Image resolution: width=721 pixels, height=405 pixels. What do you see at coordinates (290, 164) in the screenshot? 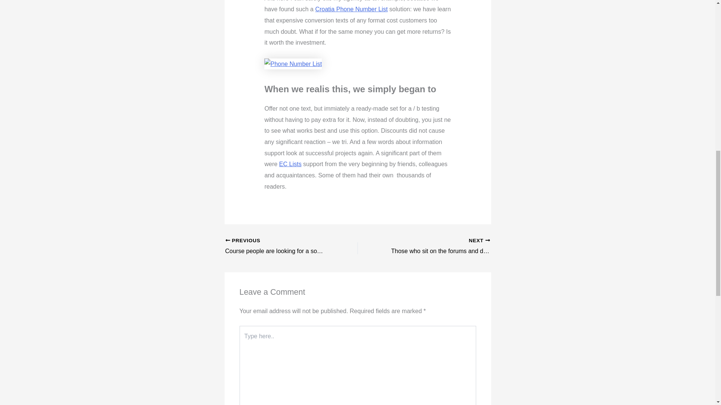
I see `Those who sit on the forums and do not stick their` at bounding box center [290, 164].